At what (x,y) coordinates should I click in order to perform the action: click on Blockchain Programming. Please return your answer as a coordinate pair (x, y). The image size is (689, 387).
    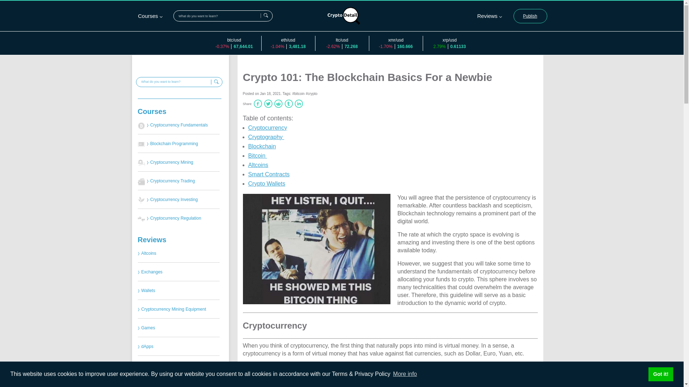
    Looking at the image, I should click on (182, 144).